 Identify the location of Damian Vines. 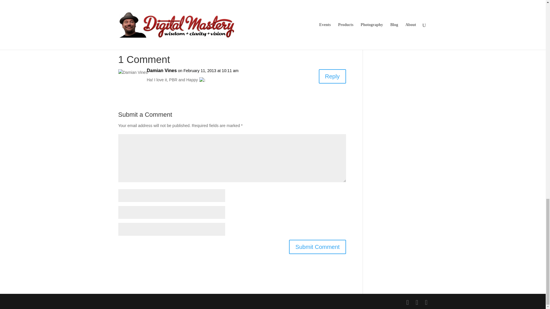
(162, 71).